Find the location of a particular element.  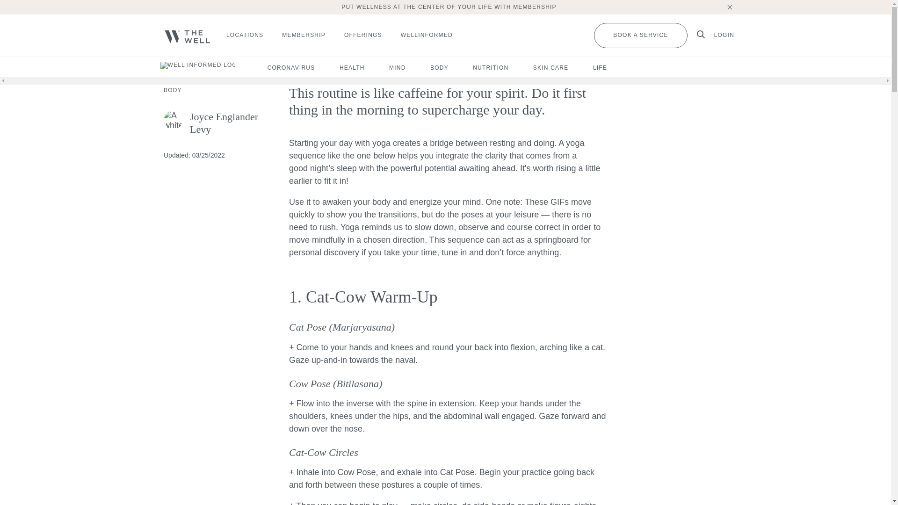

LIFE is located at coordinates (600, 68).